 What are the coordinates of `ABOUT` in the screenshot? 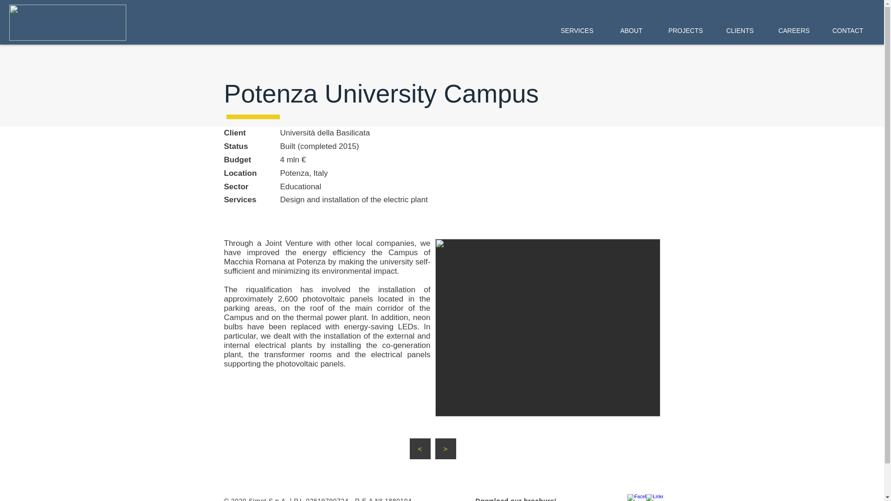 It's located at (631, 31).